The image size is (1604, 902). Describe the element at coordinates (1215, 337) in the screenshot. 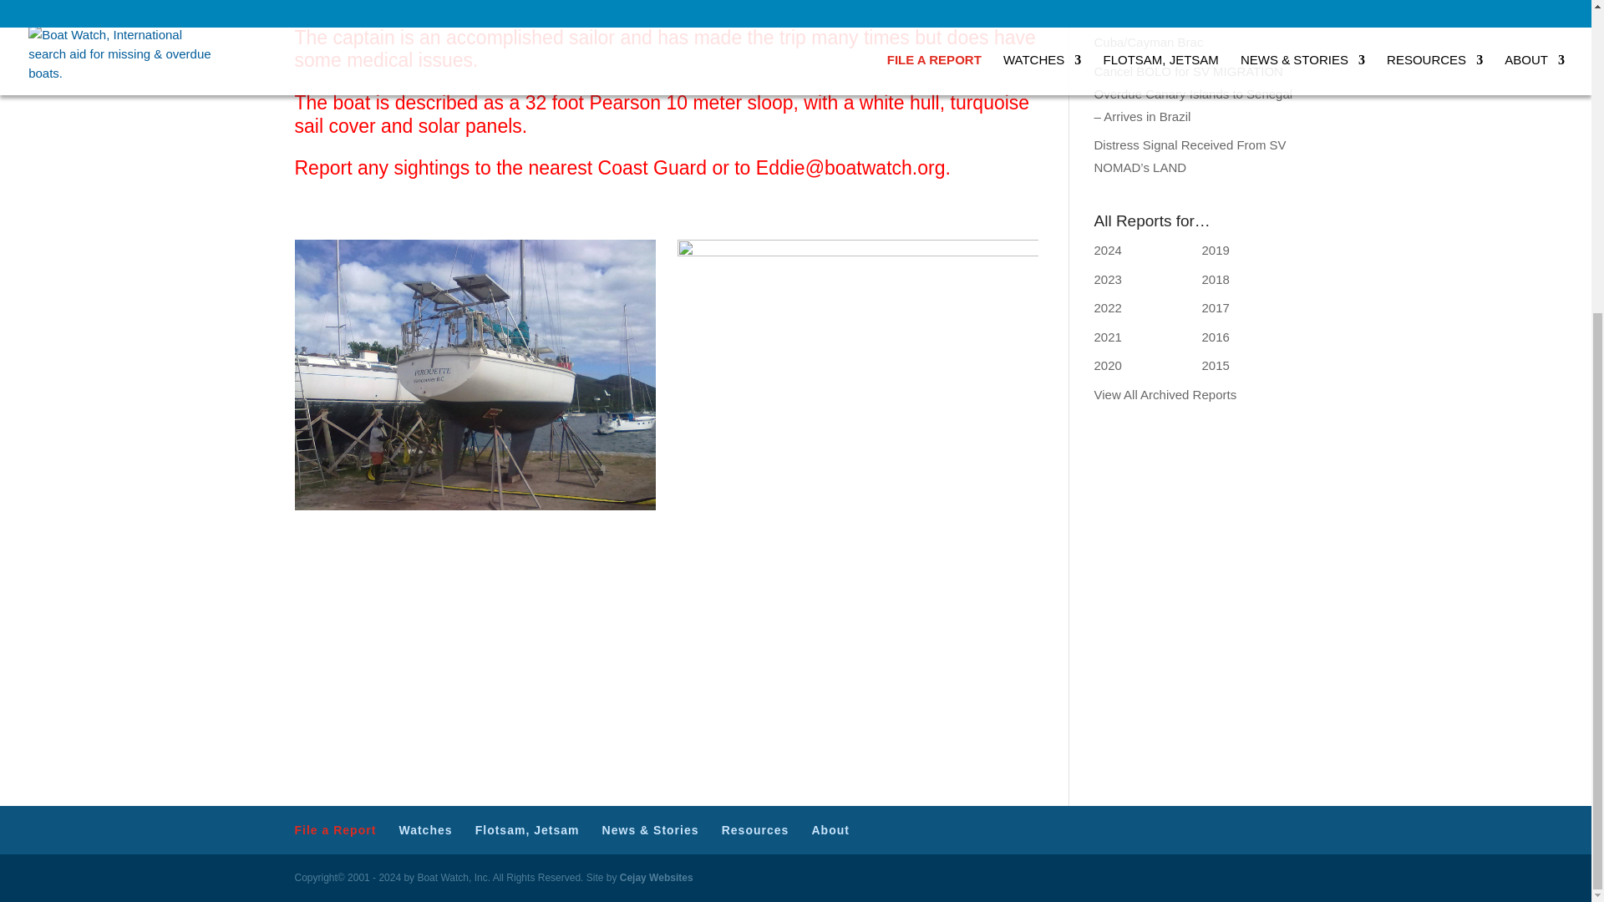

I see `2016` at that location.